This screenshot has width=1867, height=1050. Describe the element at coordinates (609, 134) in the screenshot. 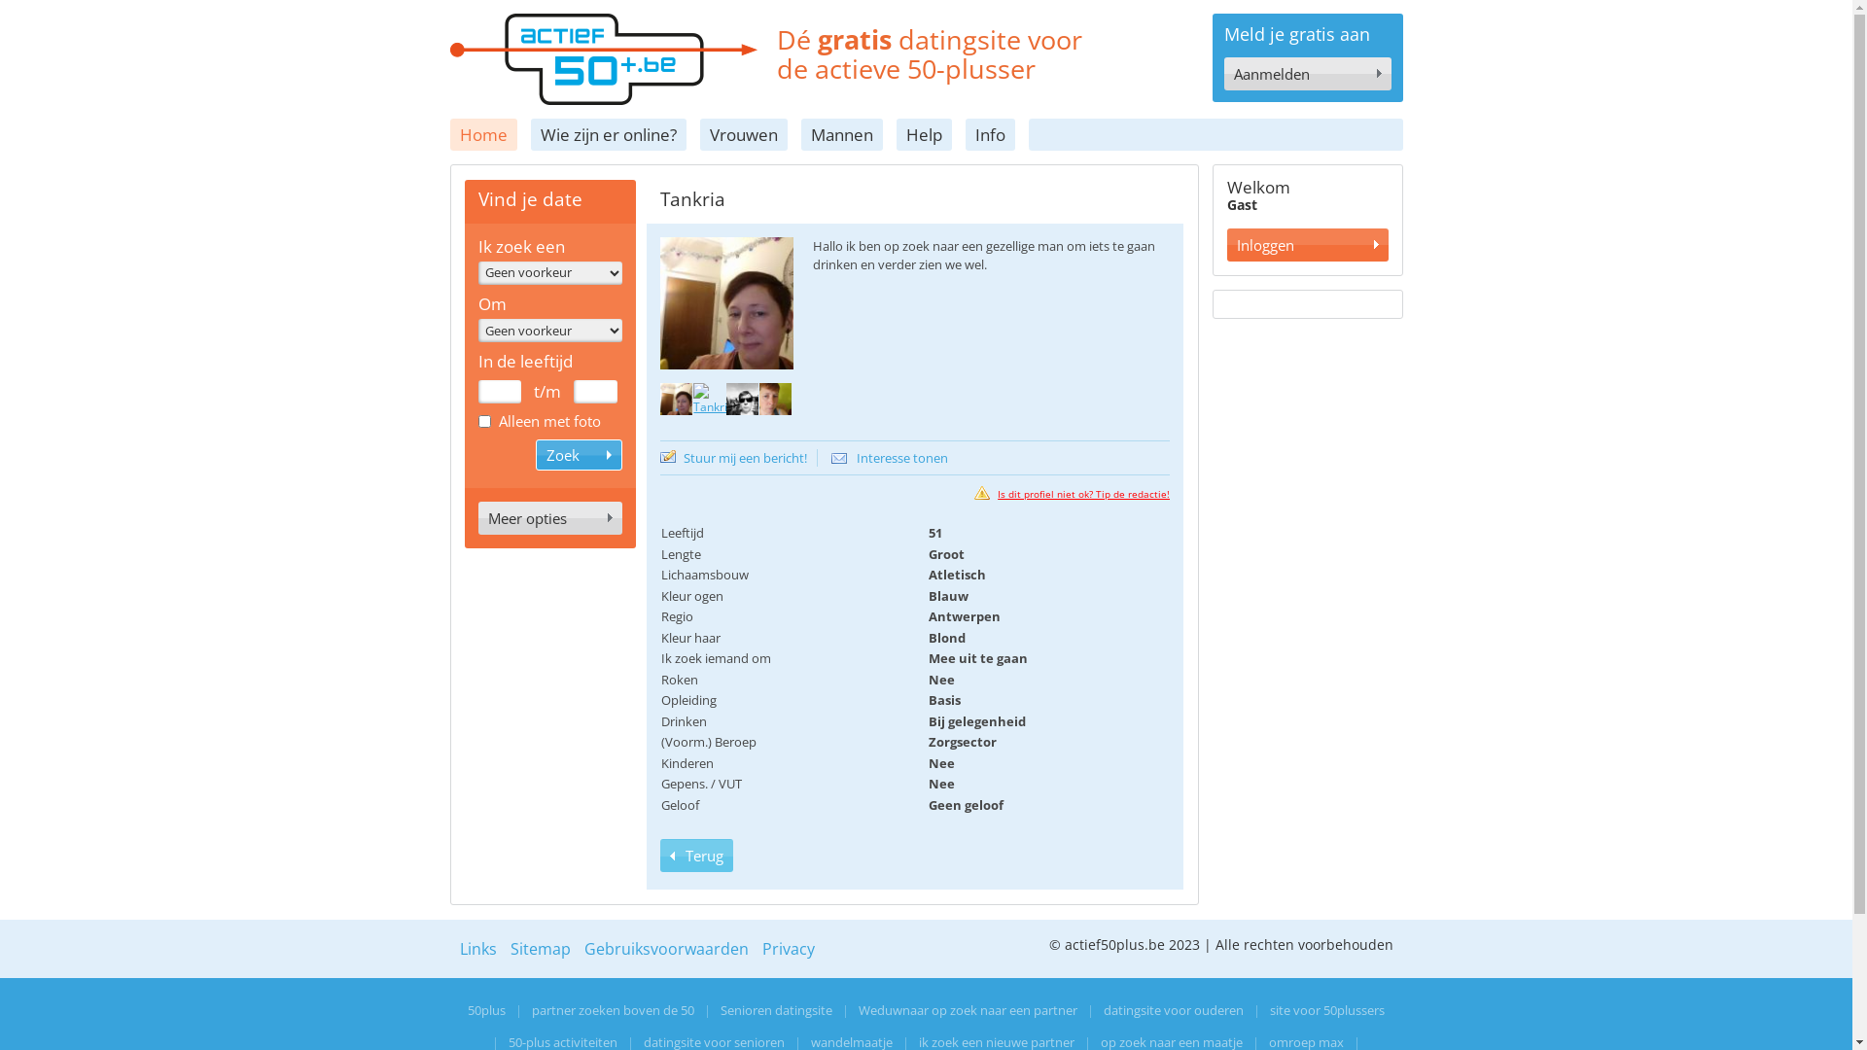

I see `Wie zijn er online?` at that location.